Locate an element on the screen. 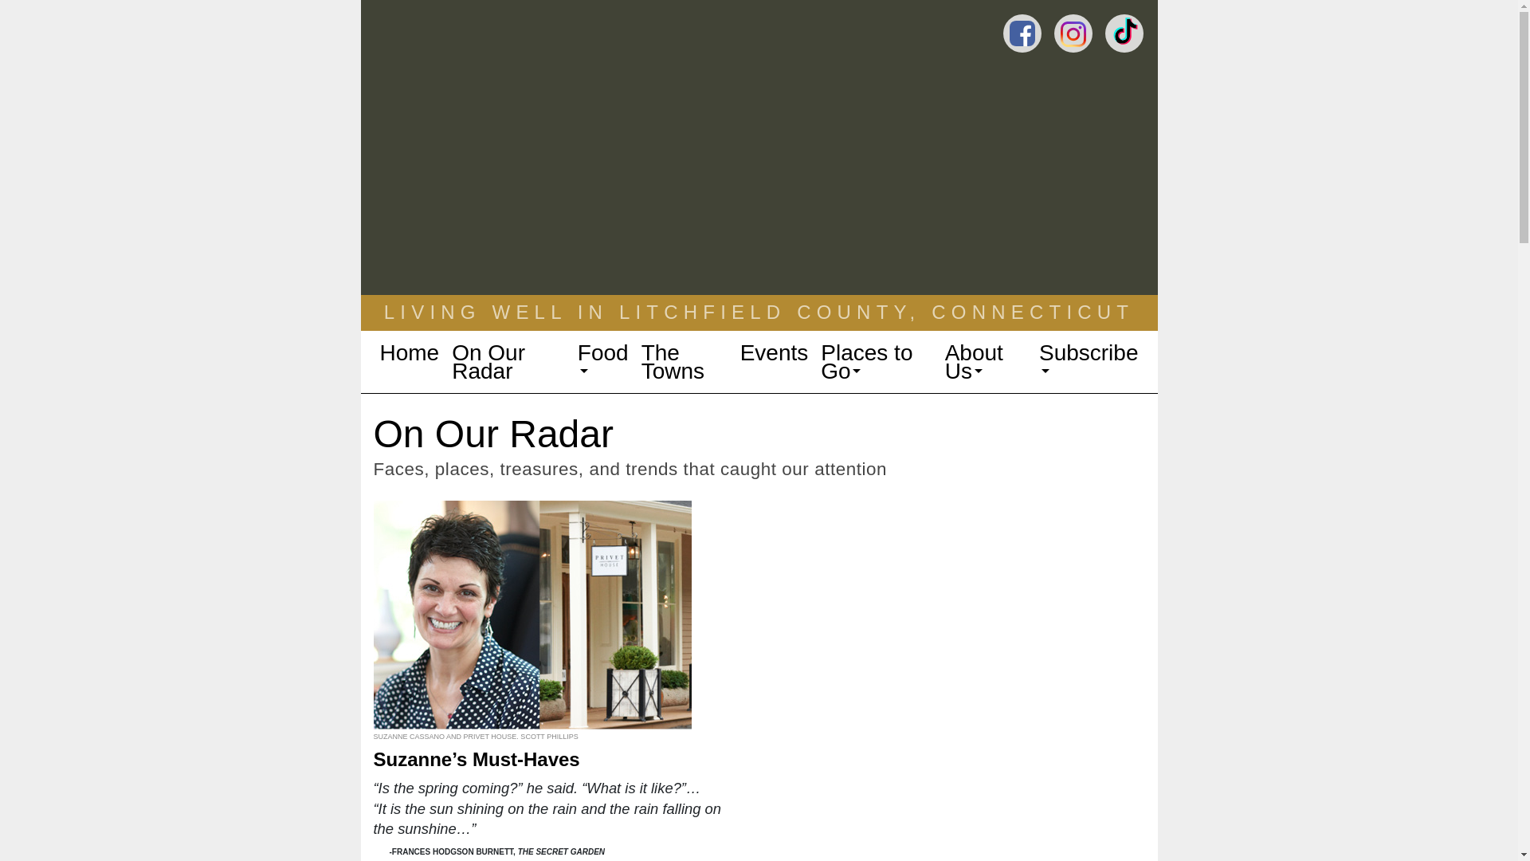  On Our Radar is located at coordinates (508, 362).